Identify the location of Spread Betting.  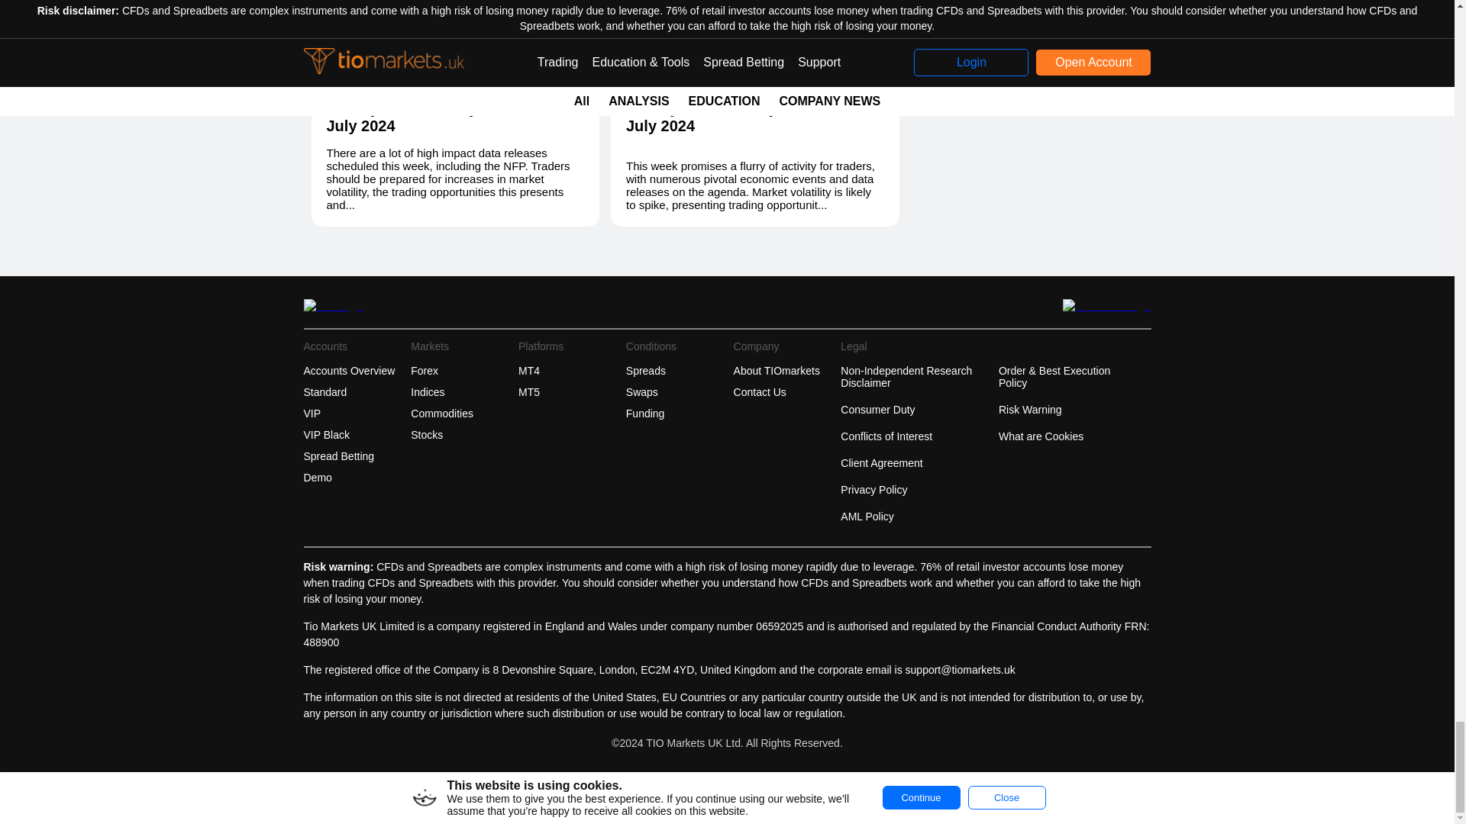
(355, 456).